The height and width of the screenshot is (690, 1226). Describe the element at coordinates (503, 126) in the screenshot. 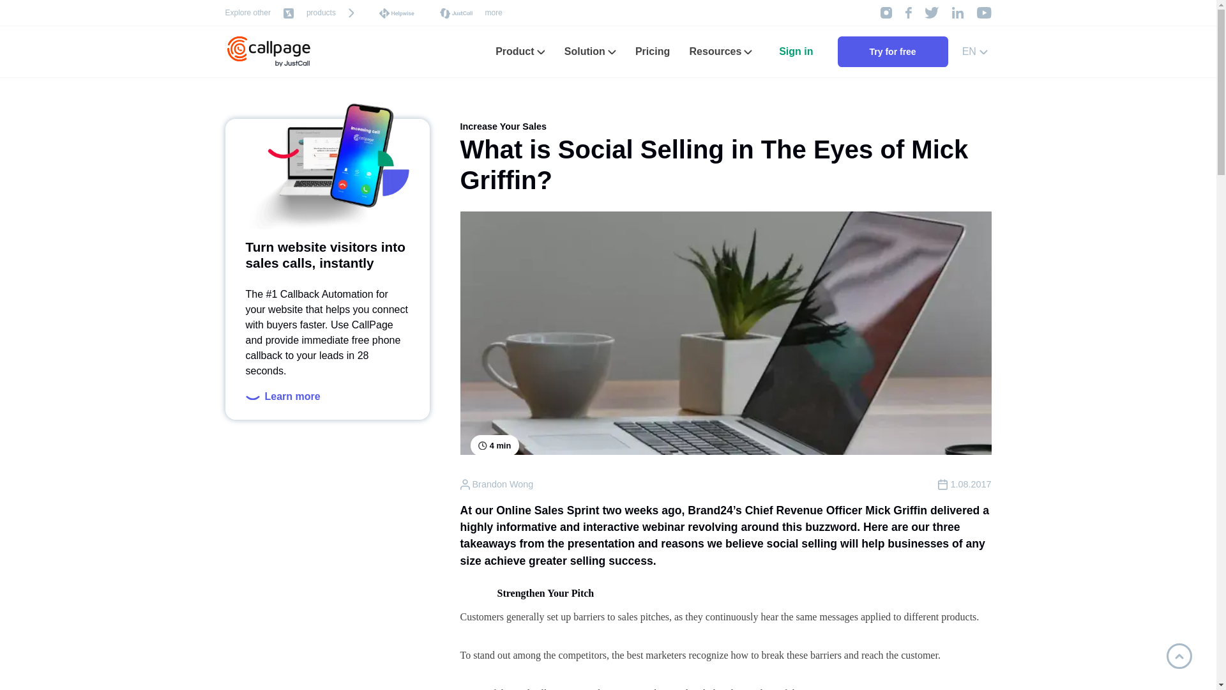

I see `Increase Your Sales` at that location.